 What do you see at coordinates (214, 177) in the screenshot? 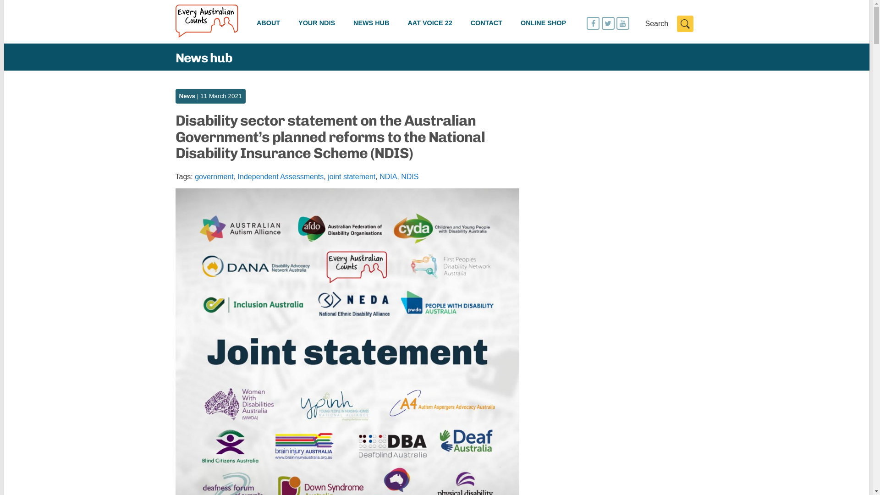
I see `government` at bounding box center [214, 177].